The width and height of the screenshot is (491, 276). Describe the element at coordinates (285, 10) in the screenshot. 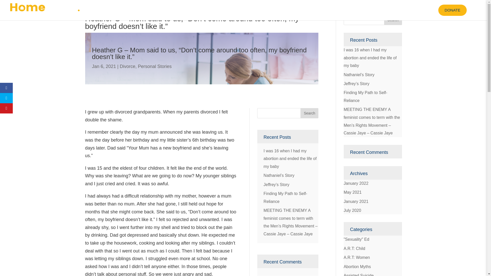

I see `TOPICS` at that location.